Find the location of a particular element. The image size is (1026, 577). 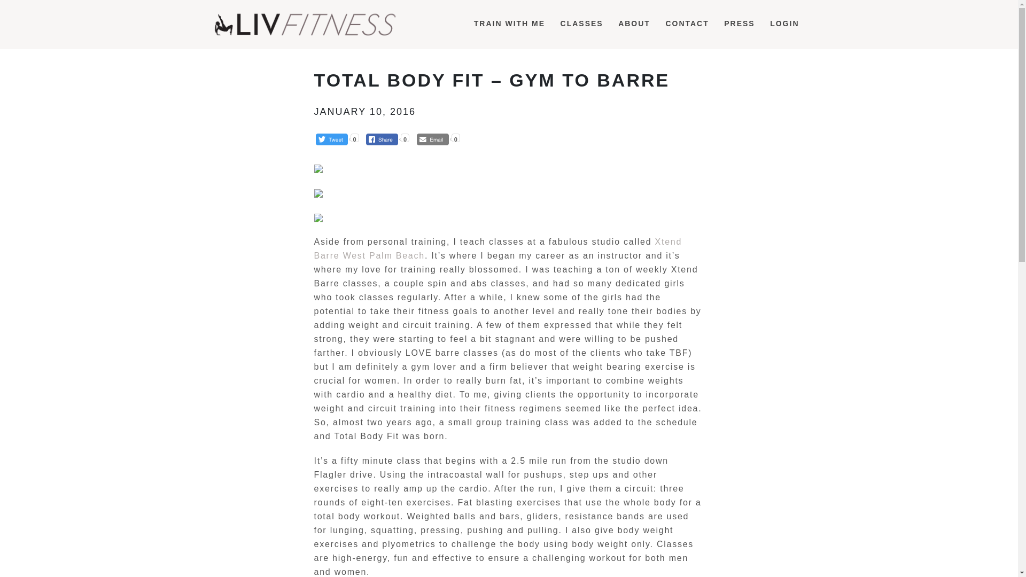

ABOUT is located at coordinates (634, 24).